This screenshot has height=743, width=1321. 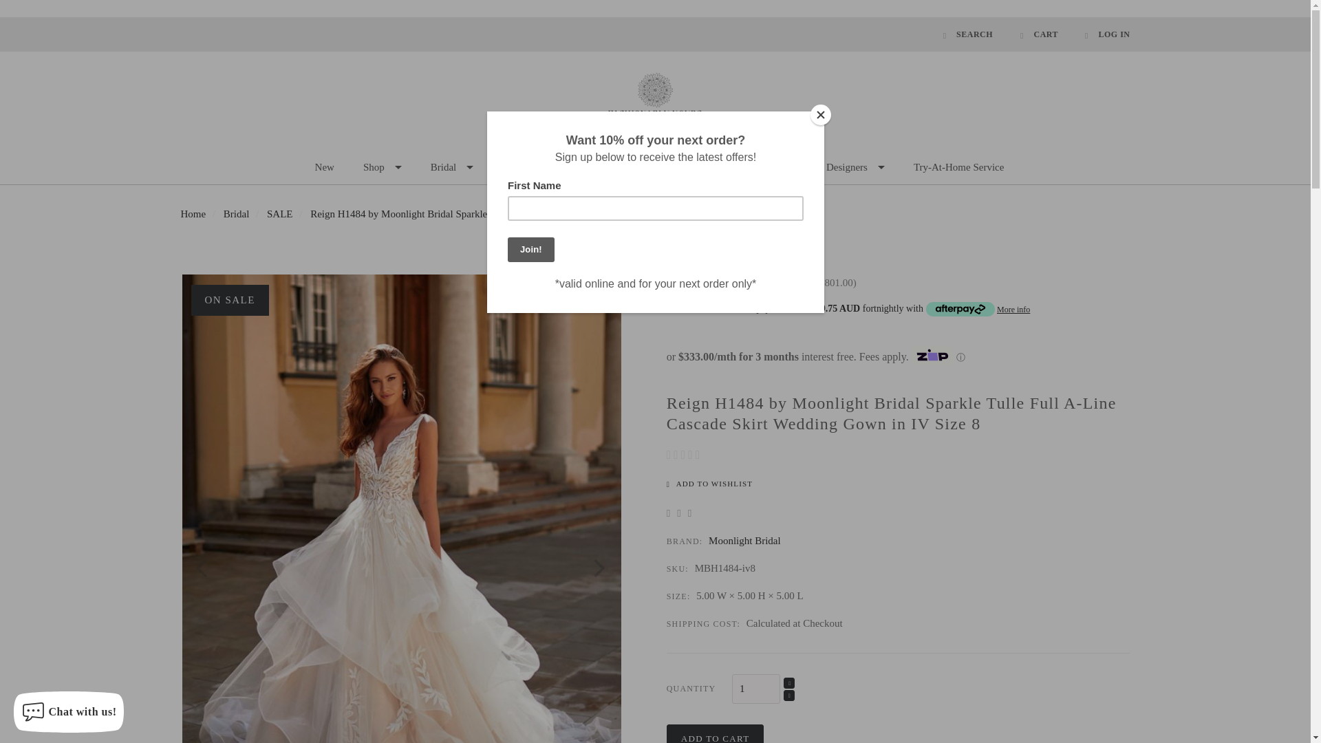 What do you see at coordinates (1039, 34) in the screenshot?
I see `CART` at bounding box center [1039, 34].